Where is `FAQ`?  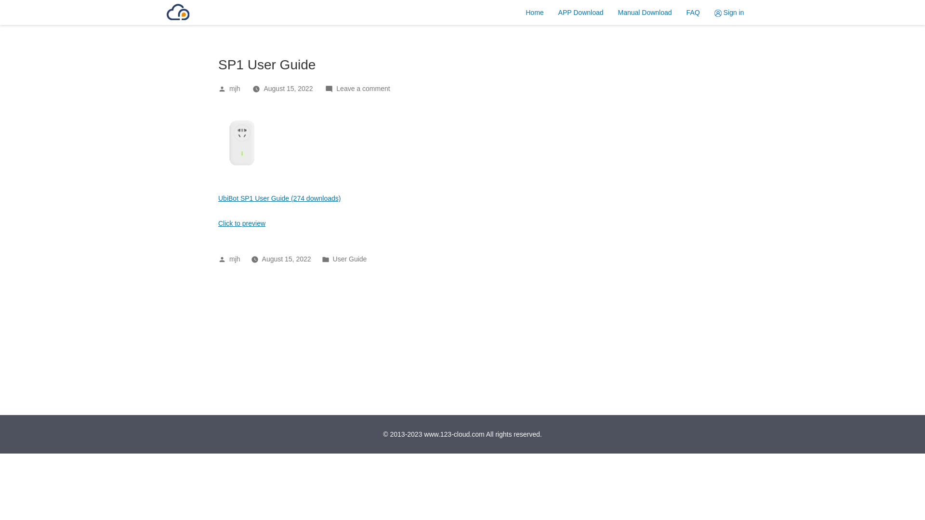
FAQ is located at coordinates (693, 13).